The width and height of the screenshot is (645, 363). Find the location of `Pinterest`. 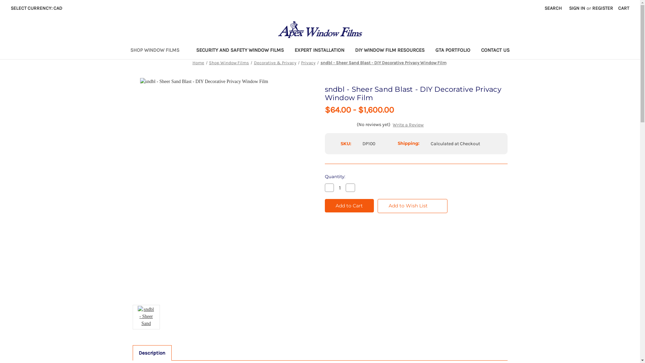

Pinterest is located at coordinates (374, 240).